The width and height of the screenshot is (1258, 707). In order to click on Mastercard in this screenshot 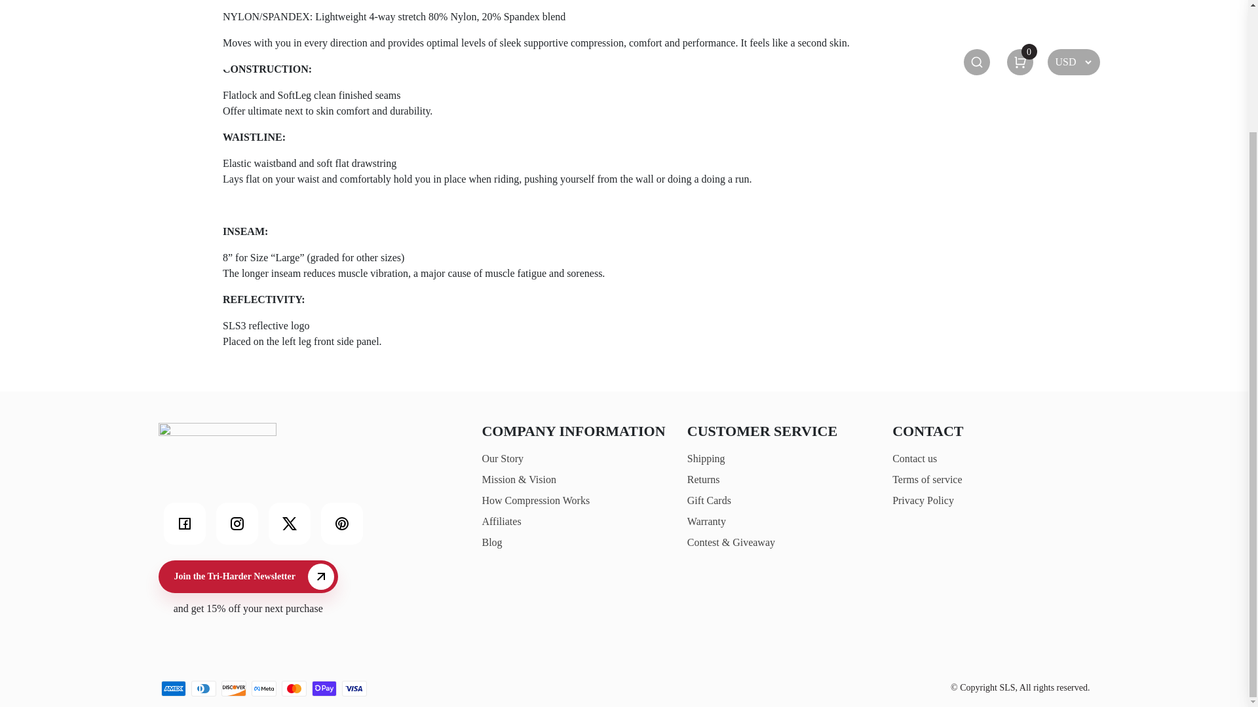, I will do `click(294, 689)`.